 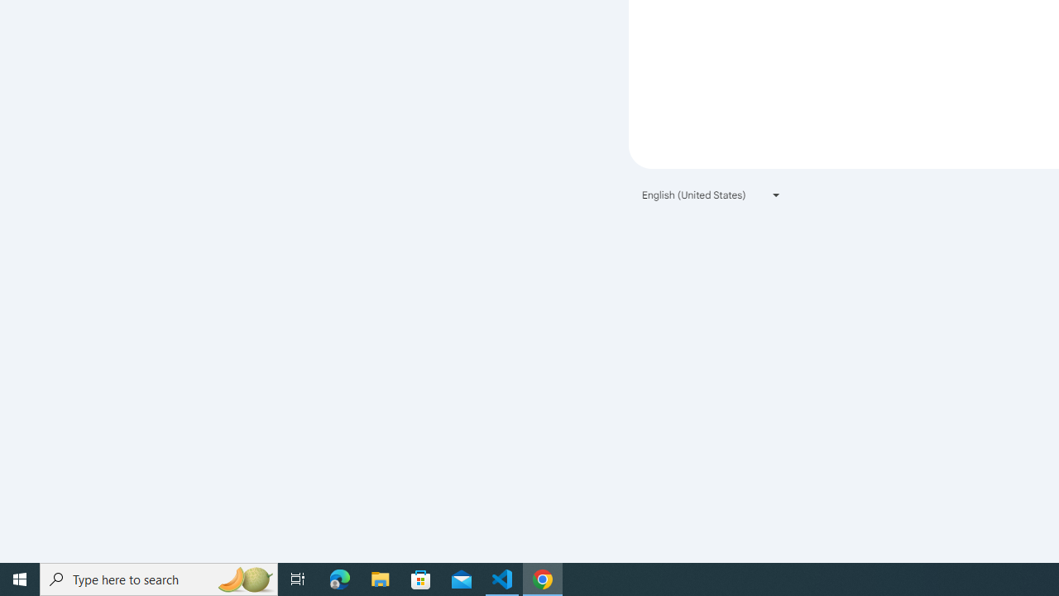 I want to click on English (United States), so click(x=712, y=194).